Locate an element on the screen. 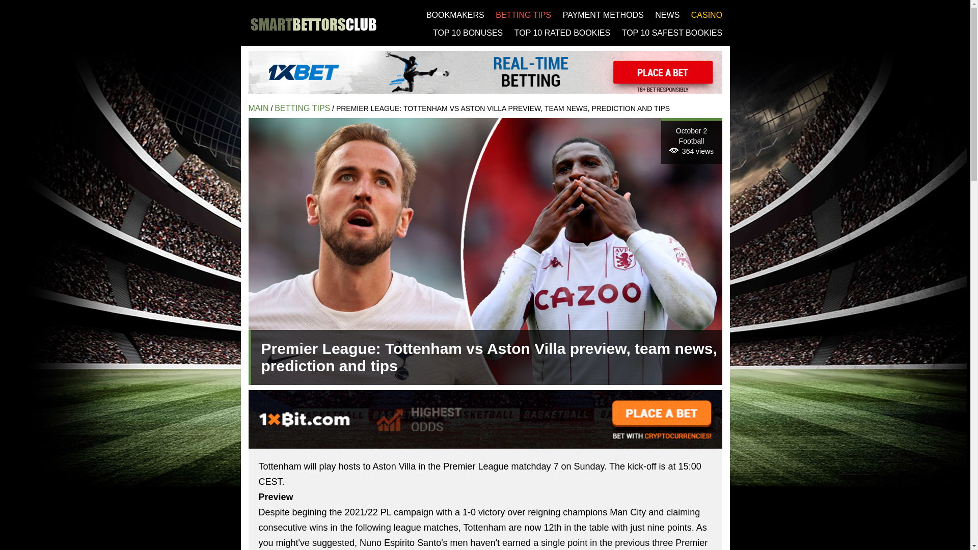 The height and width of the screenshot is (550, 978). BETTING TIPS is located at coordinates (524, 14).